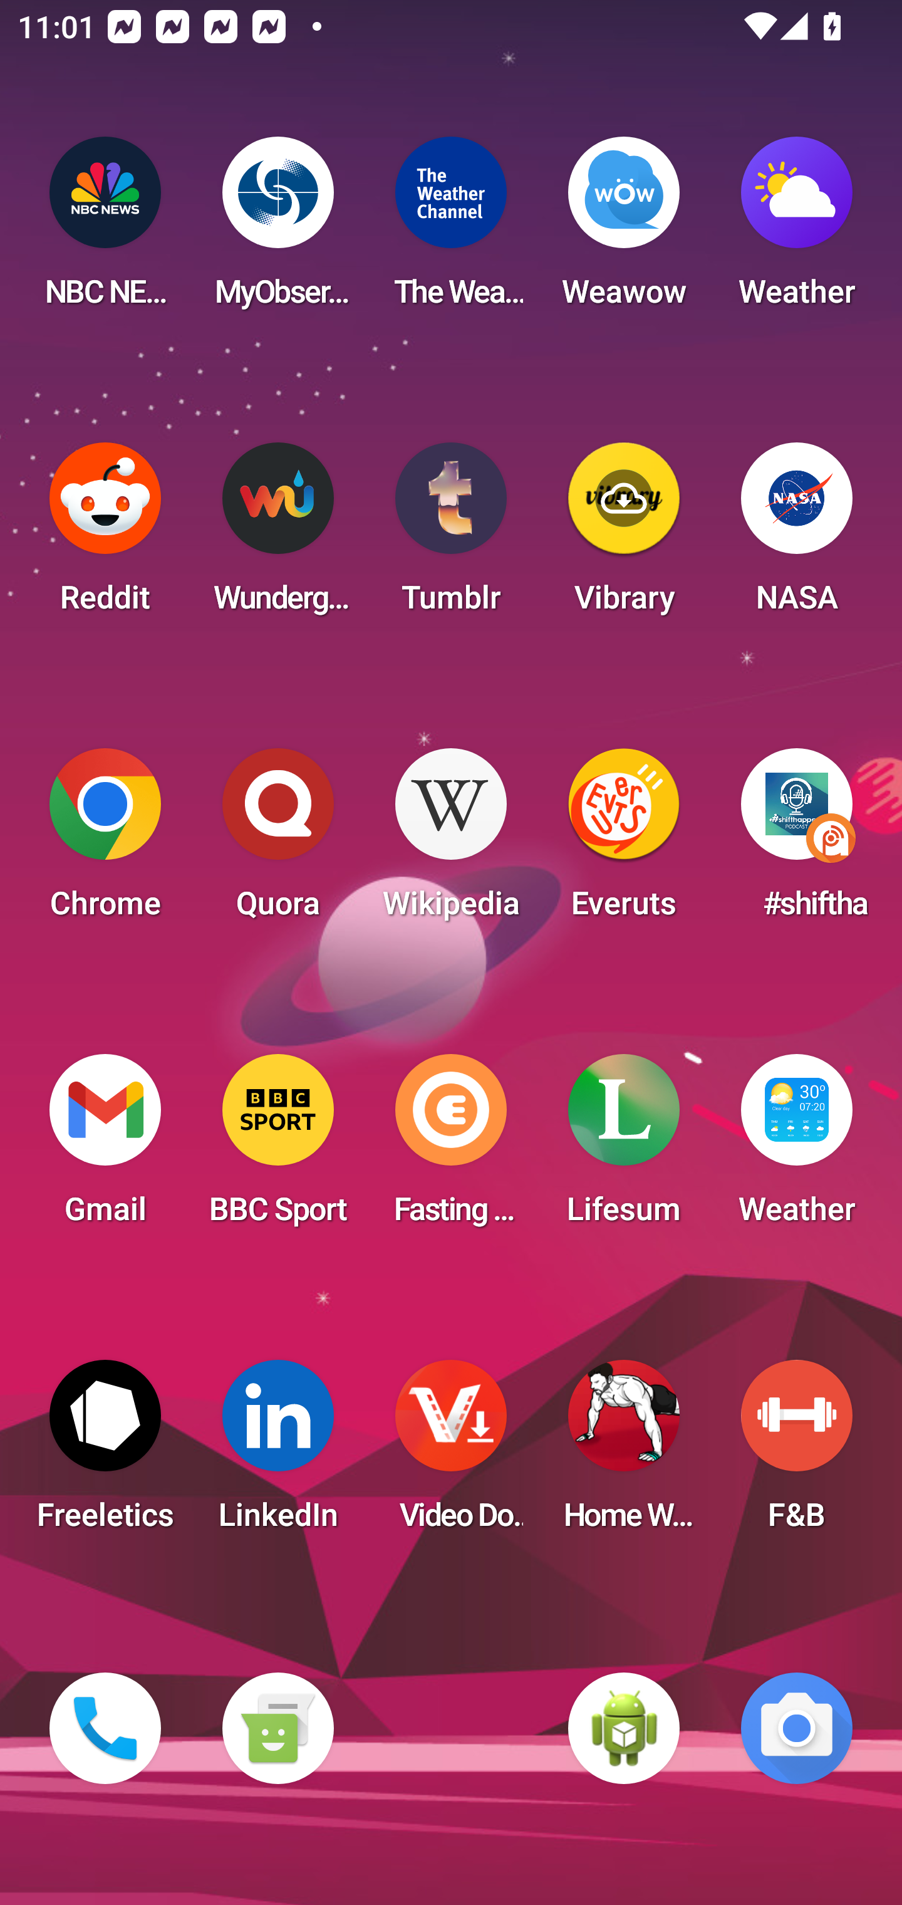  Describe the element at coordinates (451, 229) in the screenshot. I see `The Weather Channel` at that location.